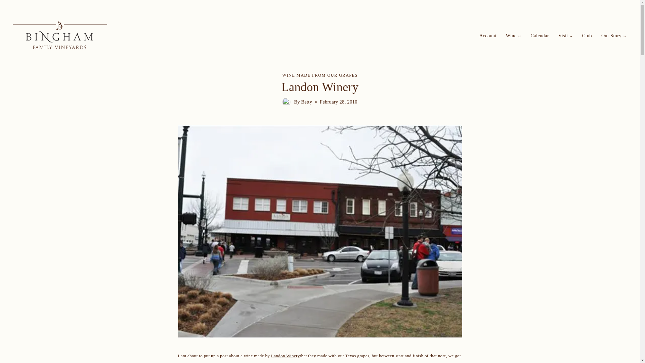 The image size is (645, 363). What do you see at coordinates (540, 36) in the screenshot?
I see `Calendar` at bounding box center [540, 36].